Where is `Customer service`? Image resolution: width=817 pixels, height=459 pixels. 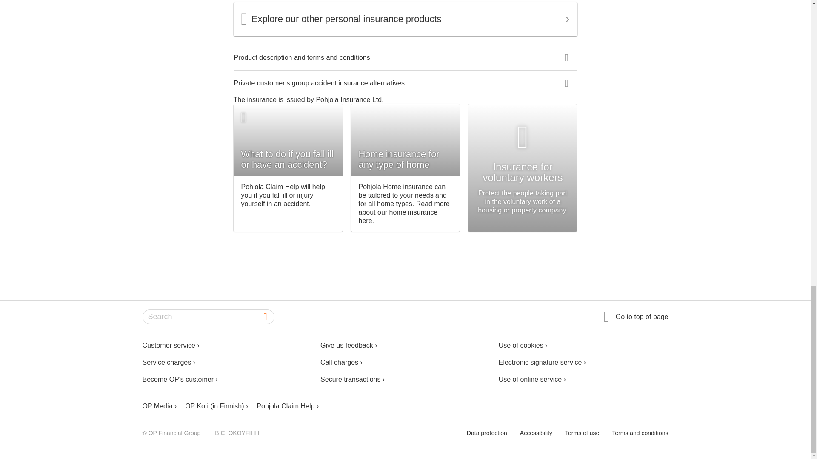 Customer service is located at coordinates (227, 345).